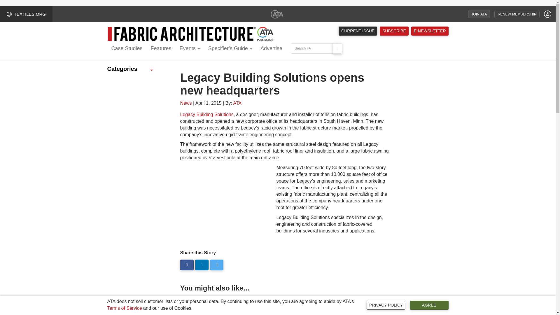 Image resolution: width=560 pixels, height=315 pixels. What do you see at coordinates (26, 14) in the screenshot?
I see `TEXTILES.ORG` at bounding box center [26, 14].